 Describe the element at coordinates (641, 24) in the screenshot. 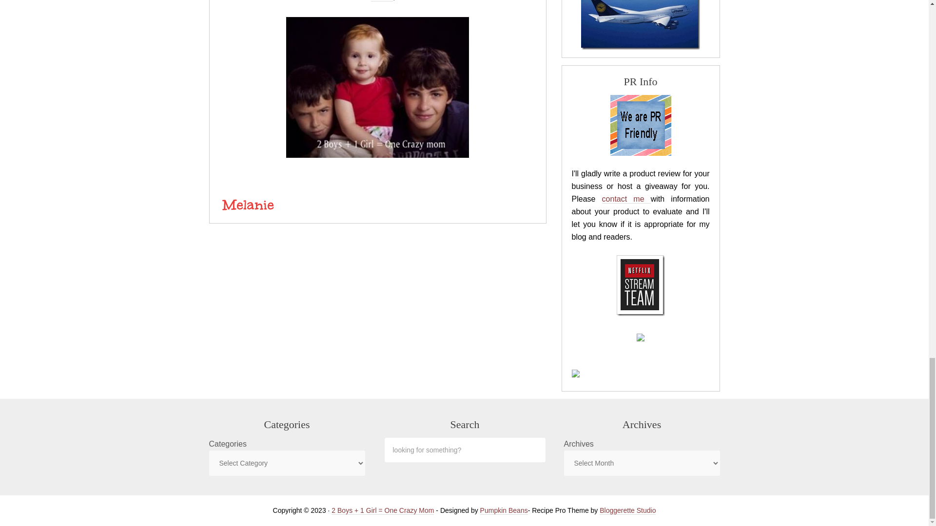

I see `lufthansa-plane-copy` at that location.